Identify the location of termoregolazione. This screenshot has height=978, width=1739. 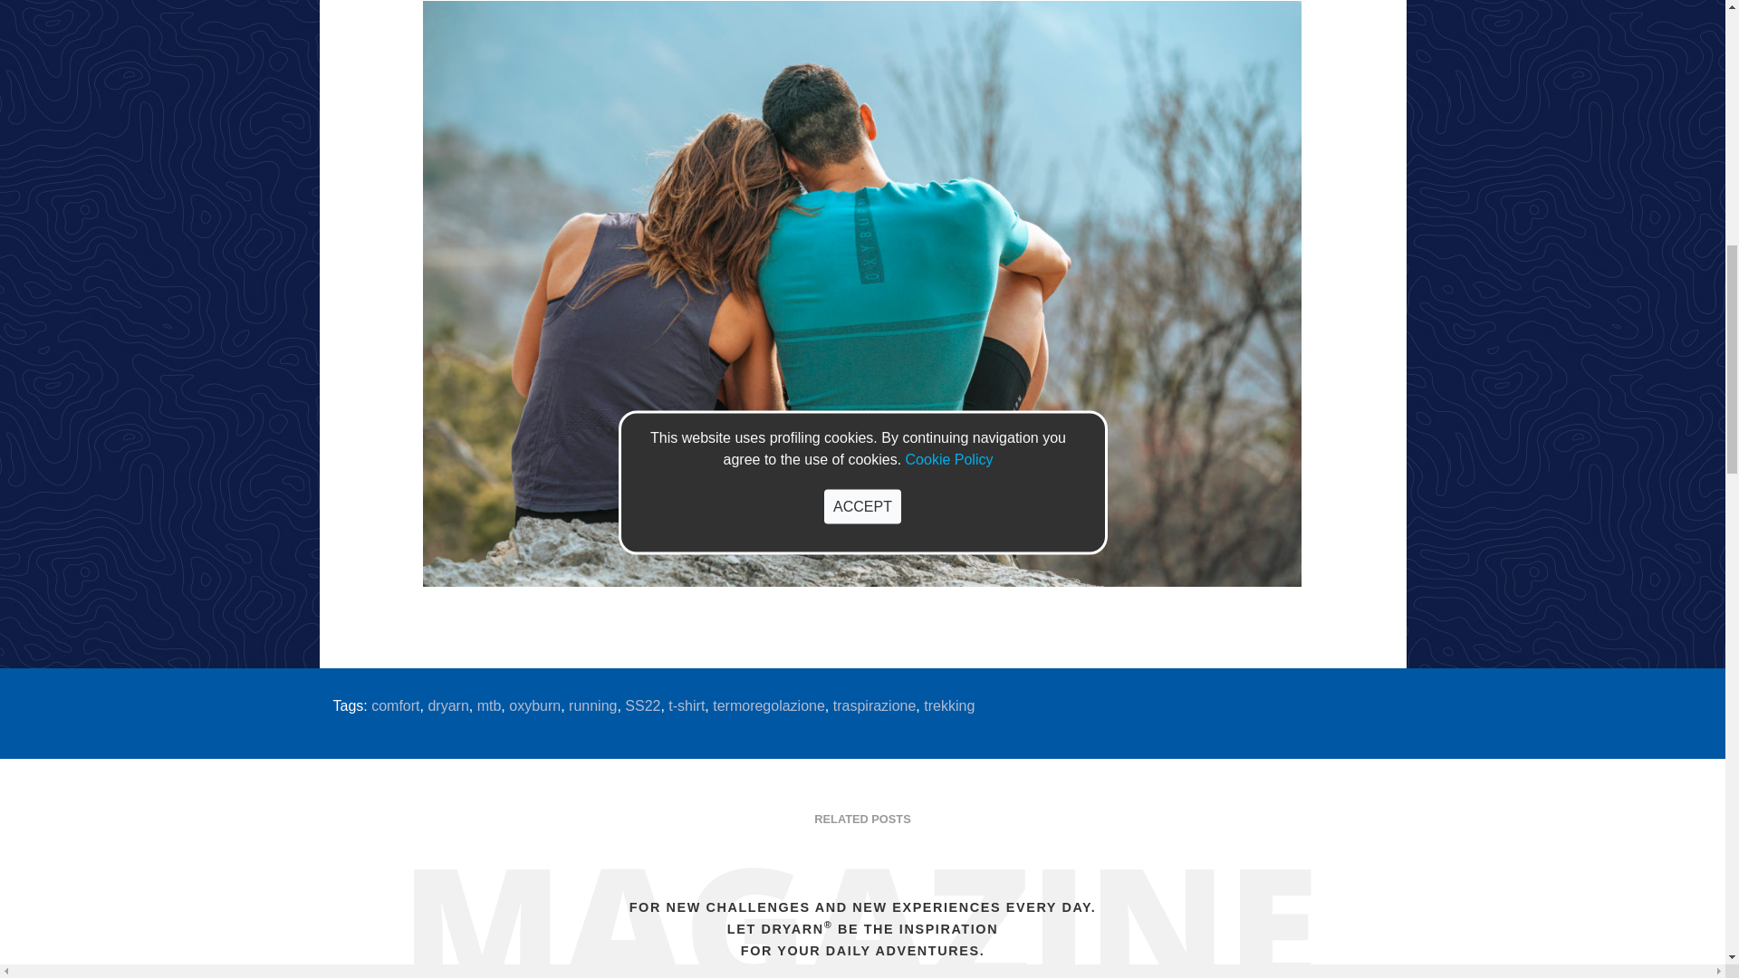
(768, 706).